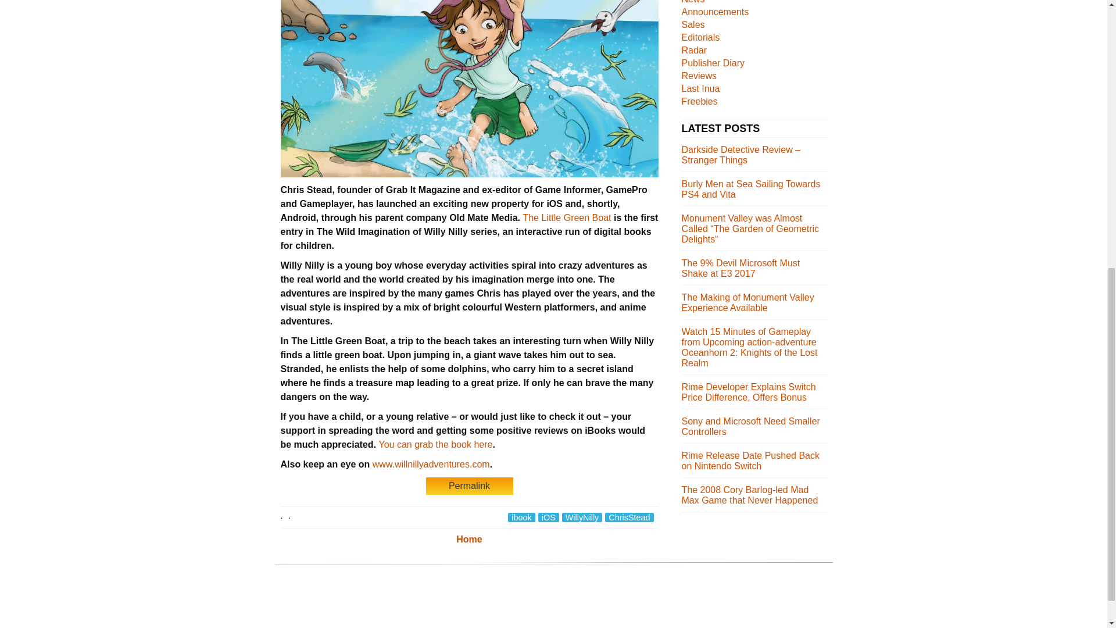  Describe the element at coordinates (521, 518) in the screenshot. I see `ibook` at that location.